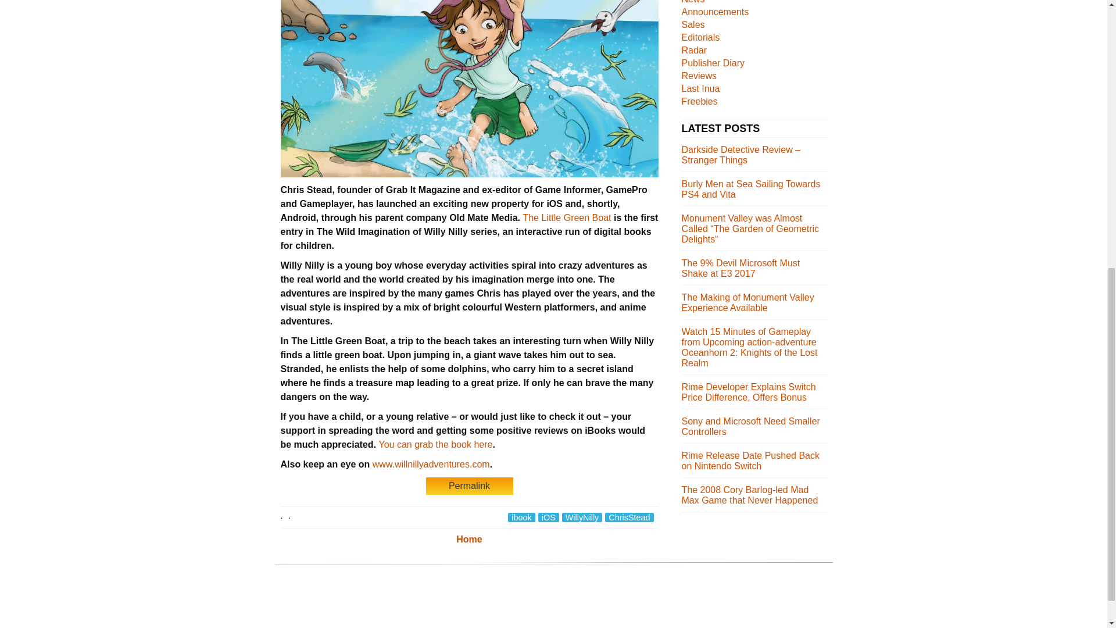  Describe the element at coordinates (521, 518) in the screenshot. I see `ibook` at that location.